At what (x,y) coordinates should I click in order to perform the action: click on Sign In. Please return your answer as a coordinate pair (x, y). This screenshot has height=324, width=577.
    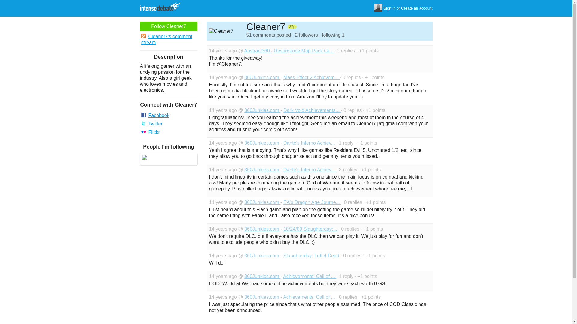
    Looking at the image, I should click on (389, 8).